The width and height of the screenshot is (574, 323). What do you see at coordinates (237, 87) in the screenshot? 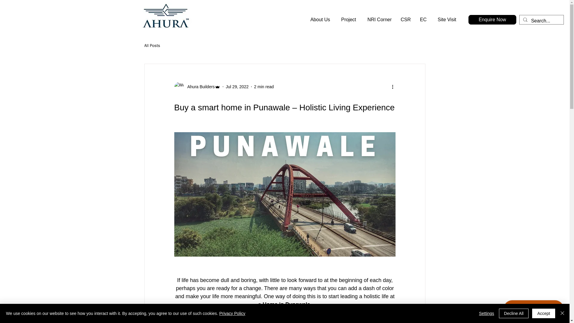
I see `Jul 29, 2022` at bounding box center [237, 87].